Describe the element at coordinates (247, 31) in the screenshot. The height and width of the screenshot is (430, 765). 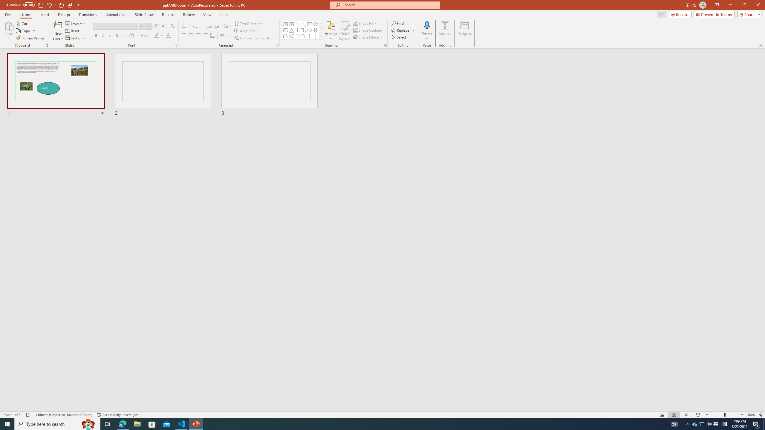
I see `Align Text` at that location.